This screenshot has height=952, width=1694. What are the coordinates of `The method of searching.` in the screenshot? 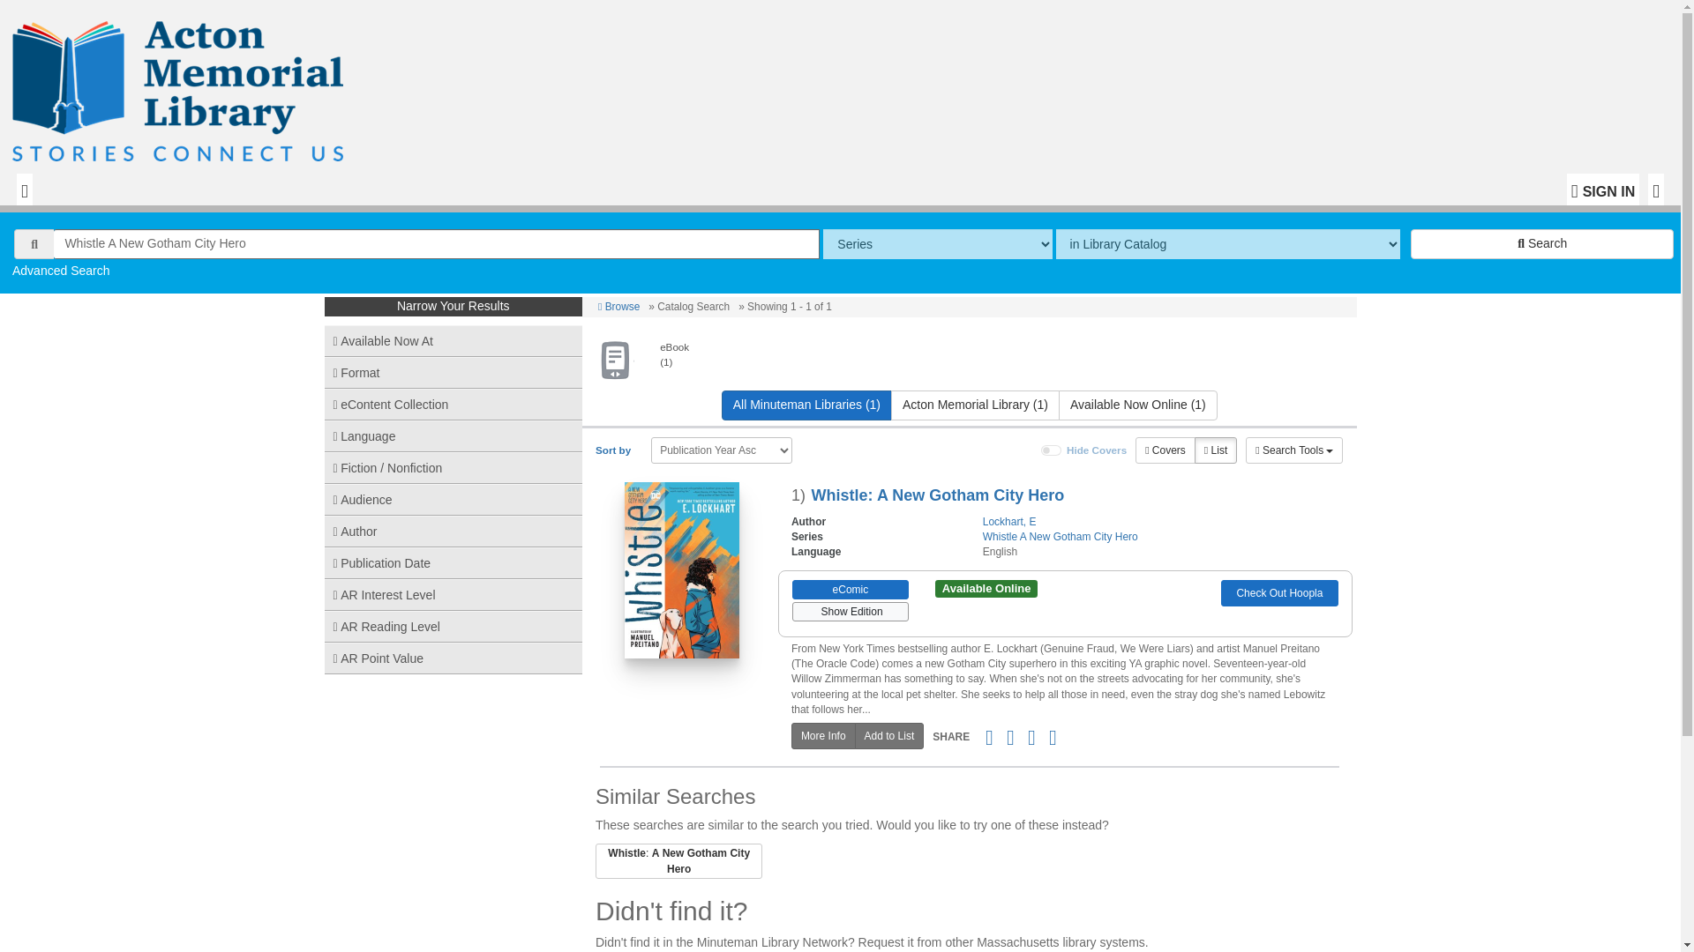 It's located at (937, 243).